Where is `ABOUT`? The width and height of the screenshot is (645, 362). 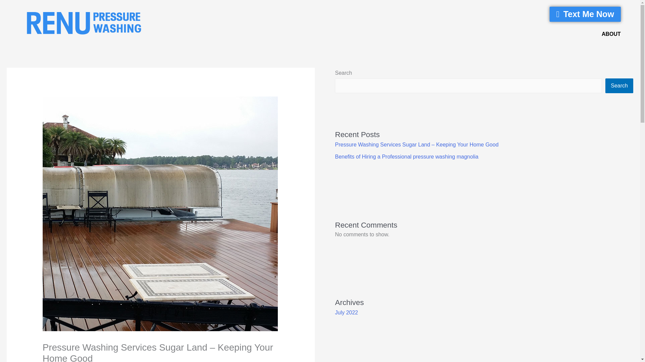 ABOUT is located at coordinates (611, 34).